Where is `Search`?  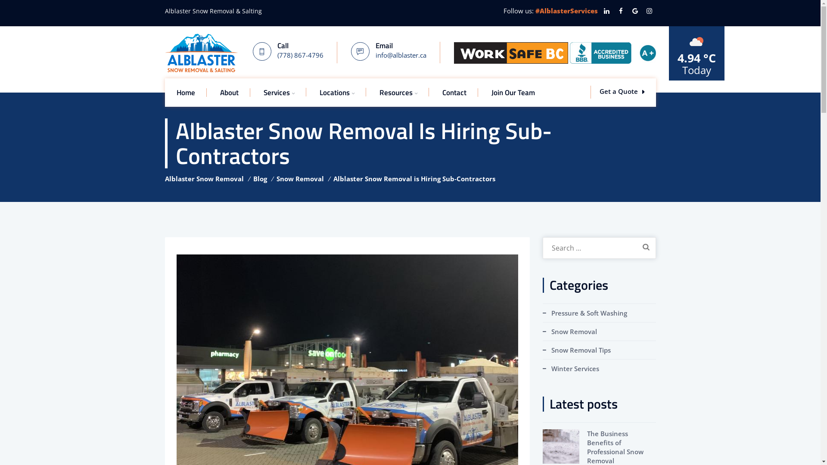 Search is located at coordinates (646, 247).